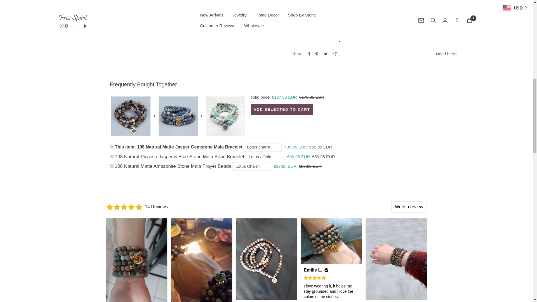 Image resolution: width=537 pixels, height=302 pixels. I want to click on on, so click(111, 156).